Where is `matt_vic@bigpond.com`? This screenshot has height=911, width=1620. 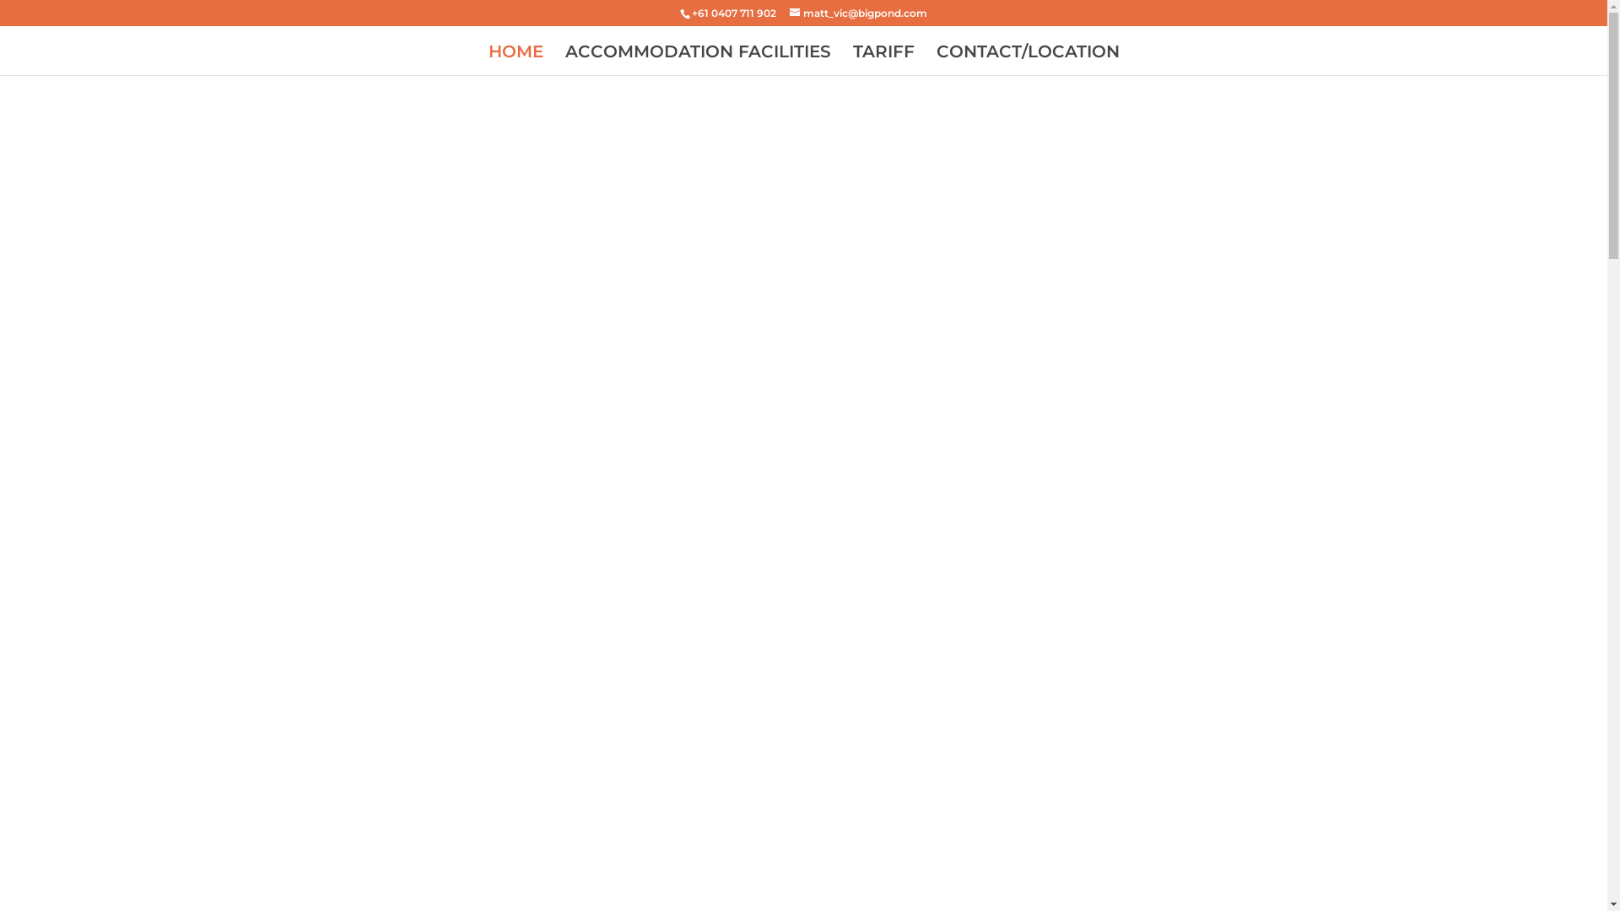
matt_vic@bigpond.com is located at coordinates (859, 13).